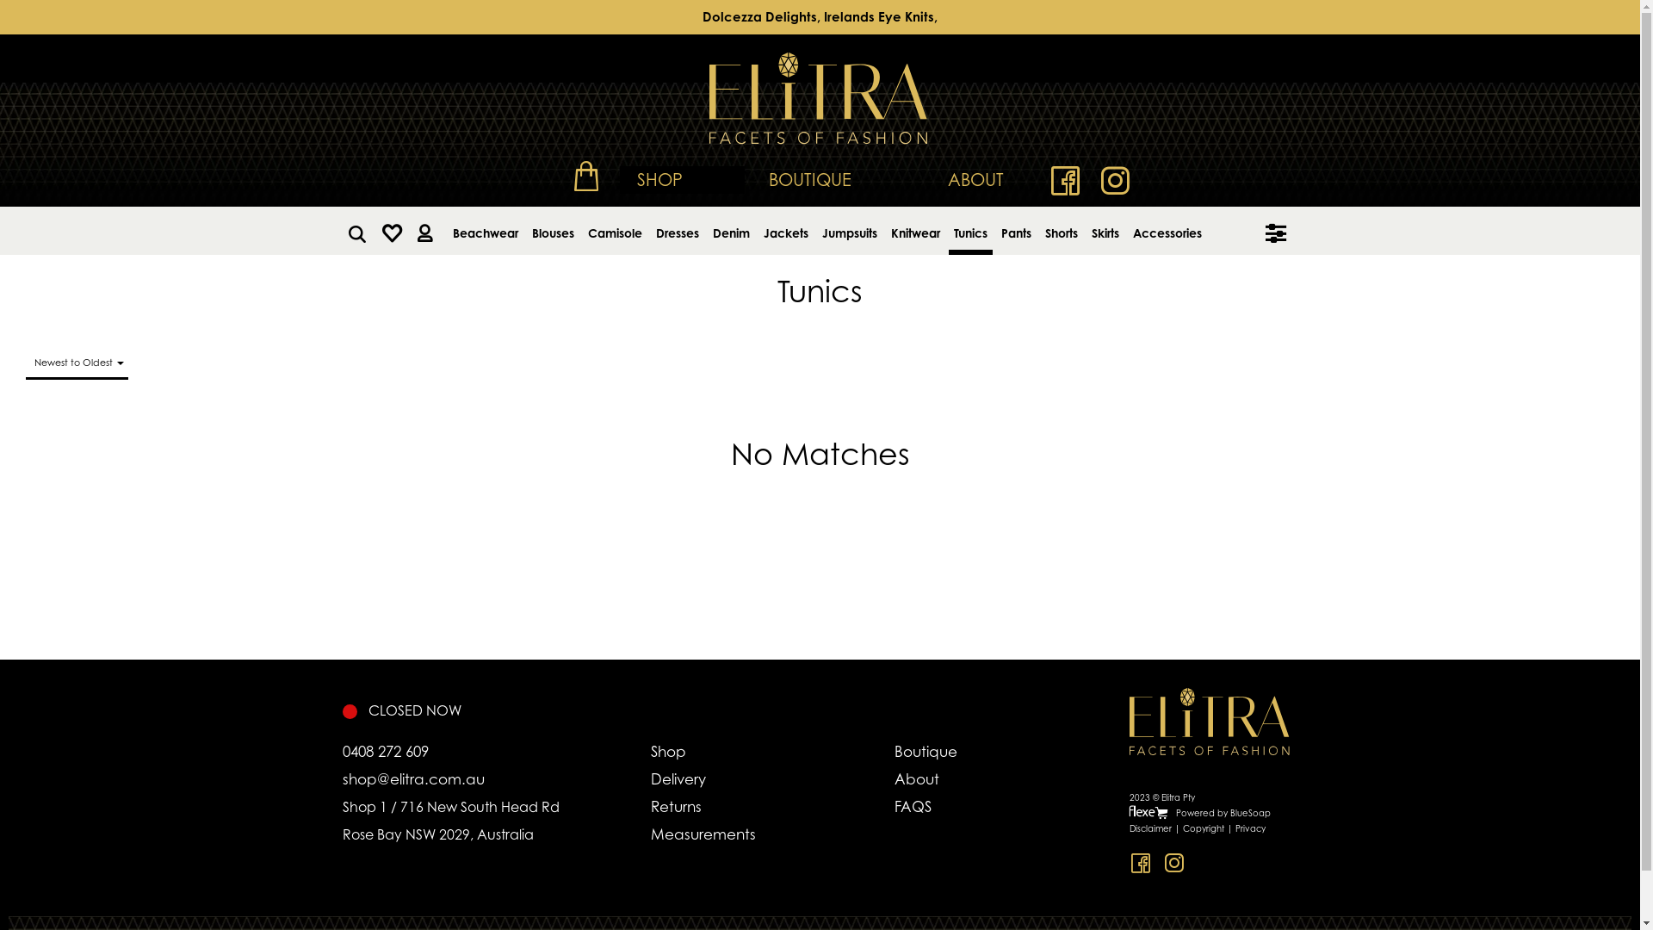 The image size is (1653, 930). I want to click on FAQS, so click(973, 807).